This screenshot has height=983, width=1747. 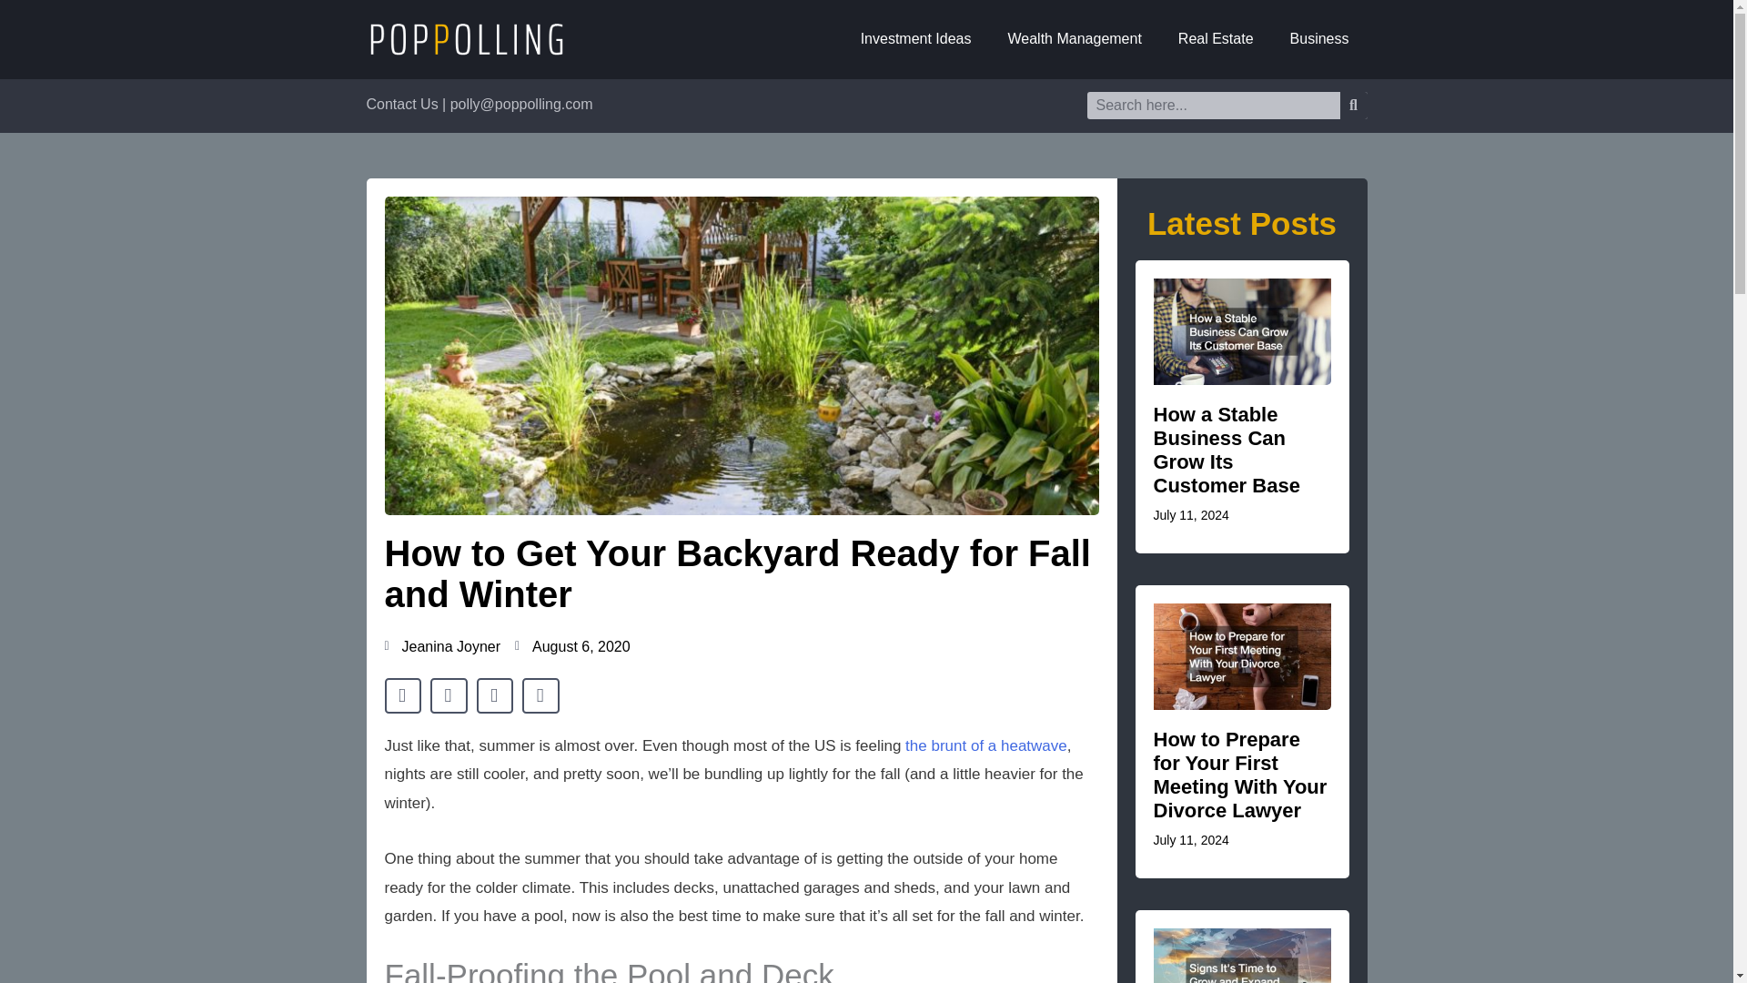 What do you see at coordinates (442, 646) in the screenshot?
I see `Jeanina Joyner` at bounding box center [442, 646].